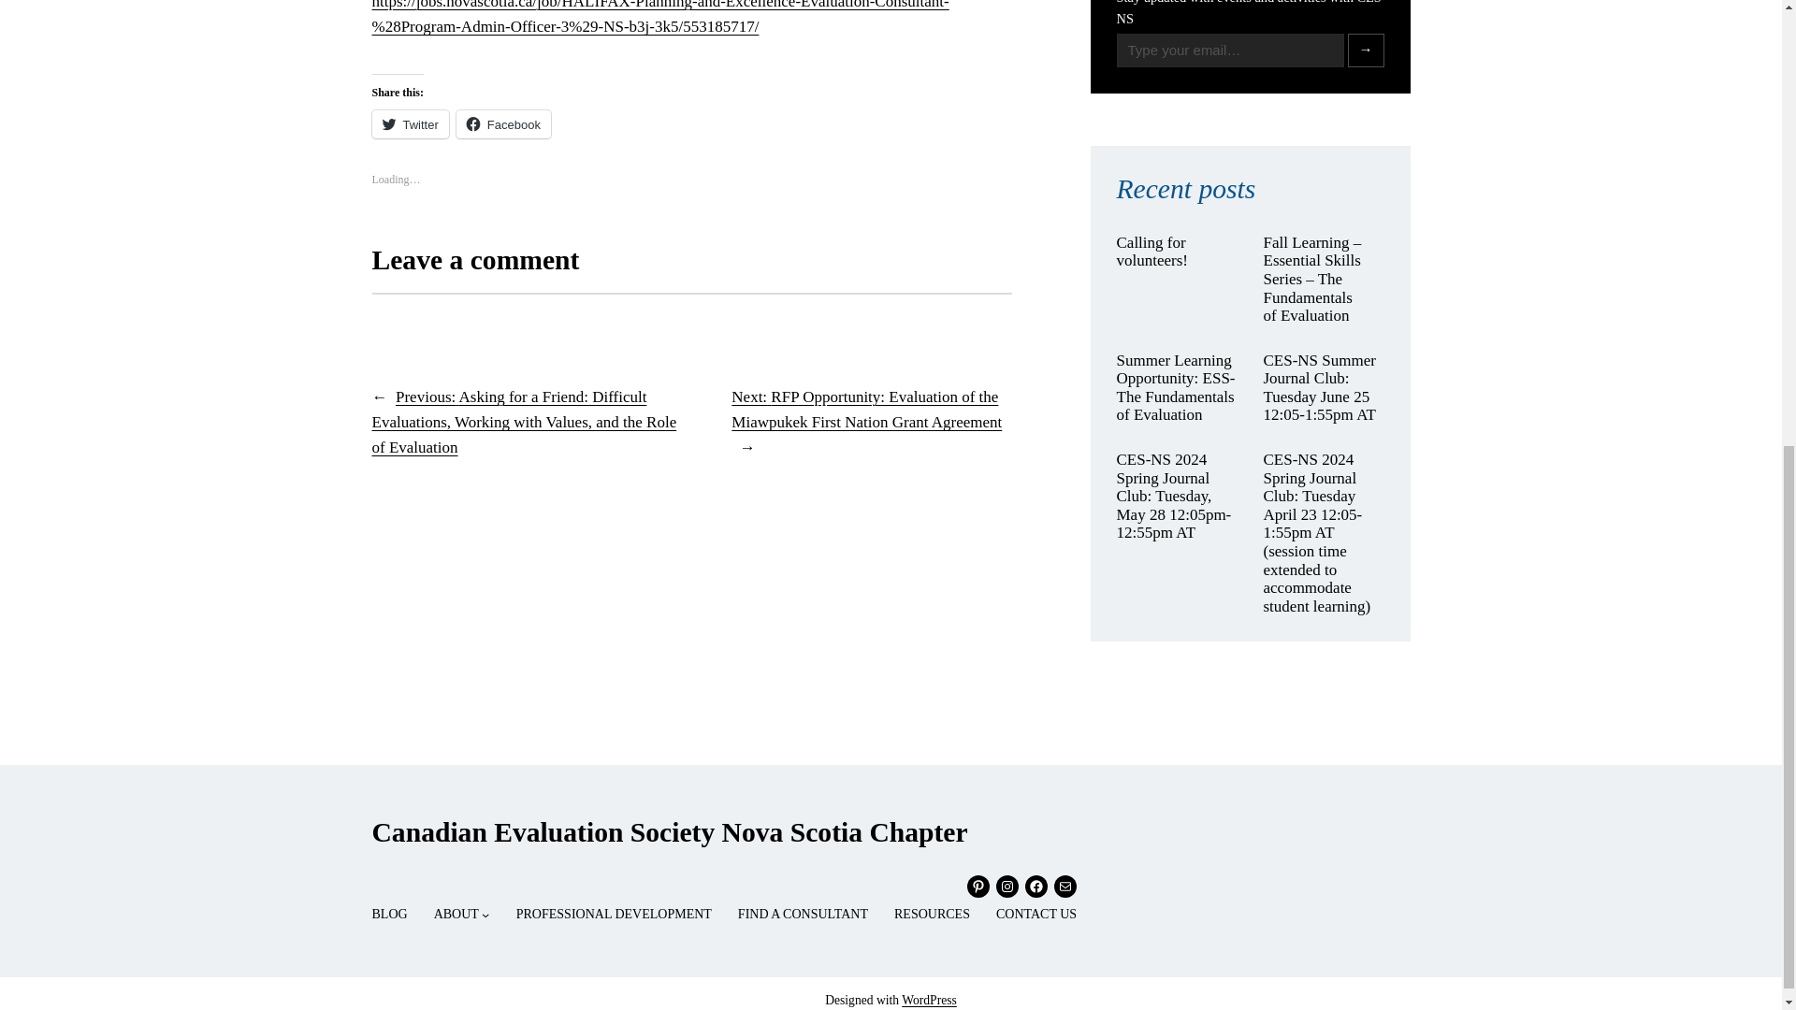  Describe the element at coordinates (1230, 50) in the screenshot. I see `Please fill in this field.` at that location.